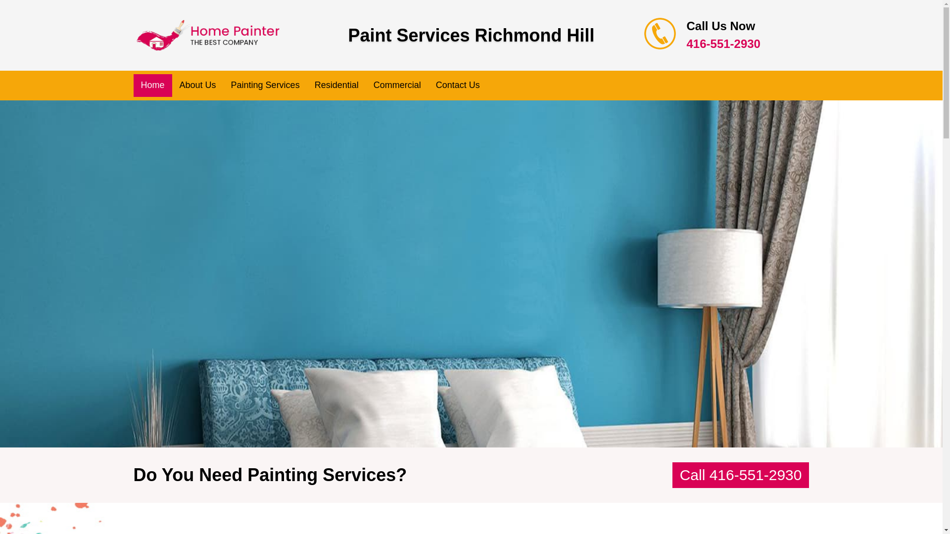  I want to click on Home, so click(152, 85).